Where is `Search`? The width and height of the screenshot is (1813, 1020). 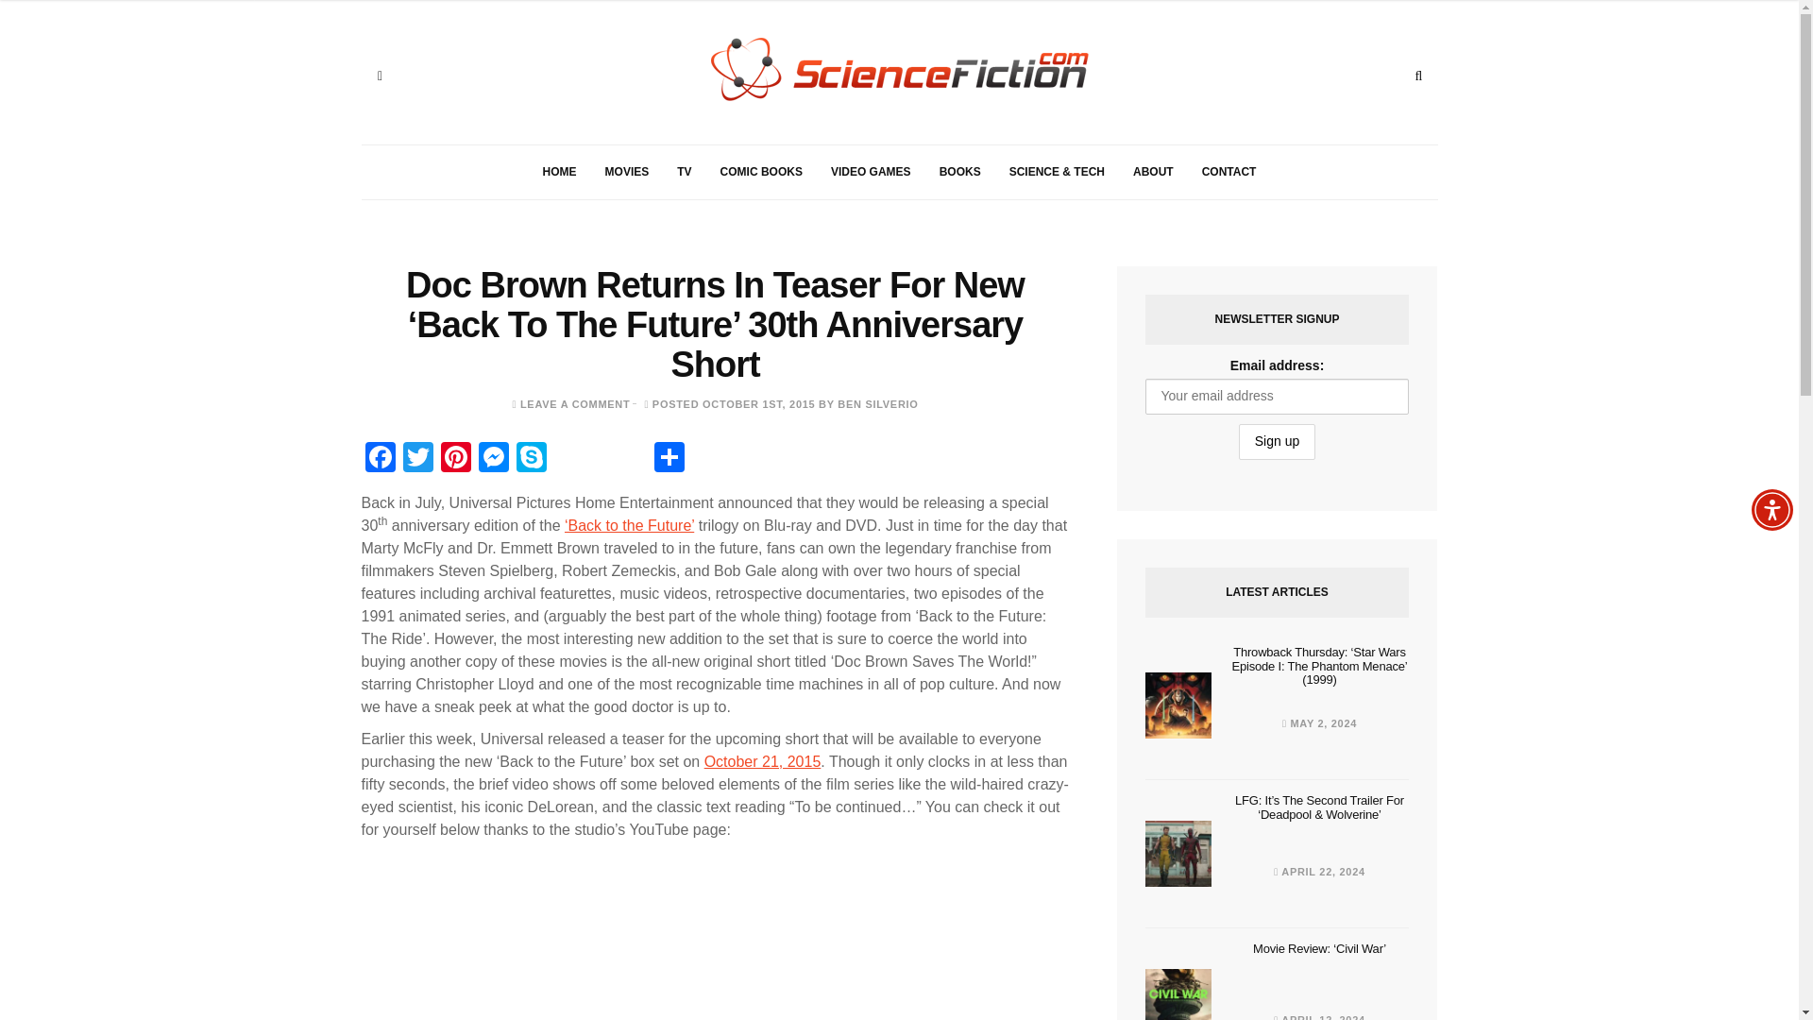 Search is located at coordinates (1418, 76).